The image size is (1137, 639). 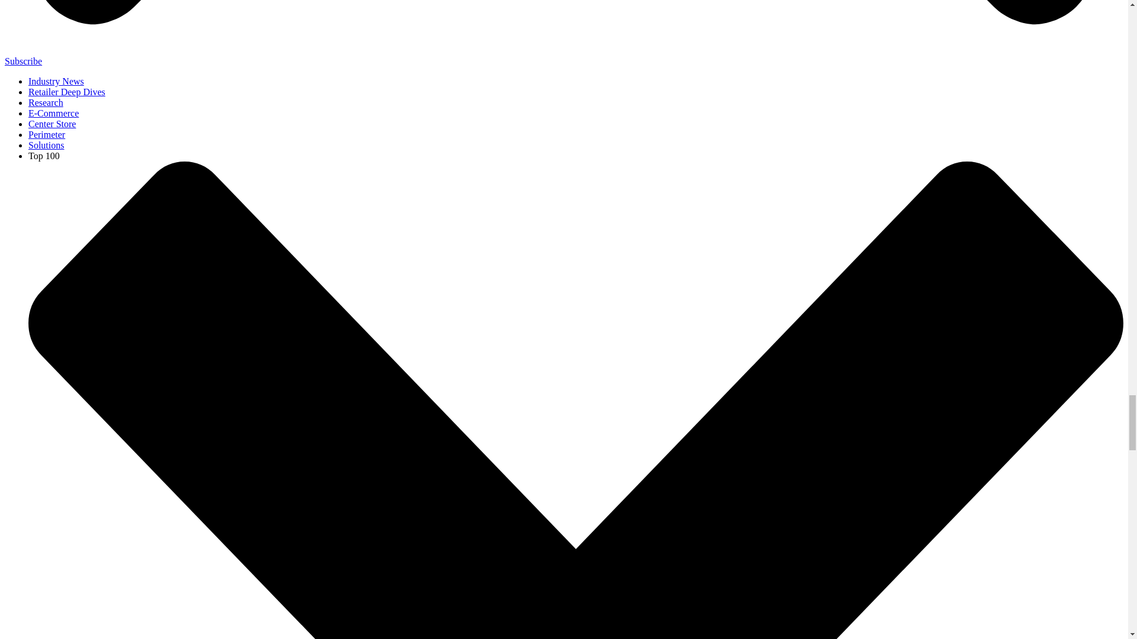 What do you see at coordinates (23, 62) in the screenshot?
I see `Subscribe` at bounding box center [23, 62].